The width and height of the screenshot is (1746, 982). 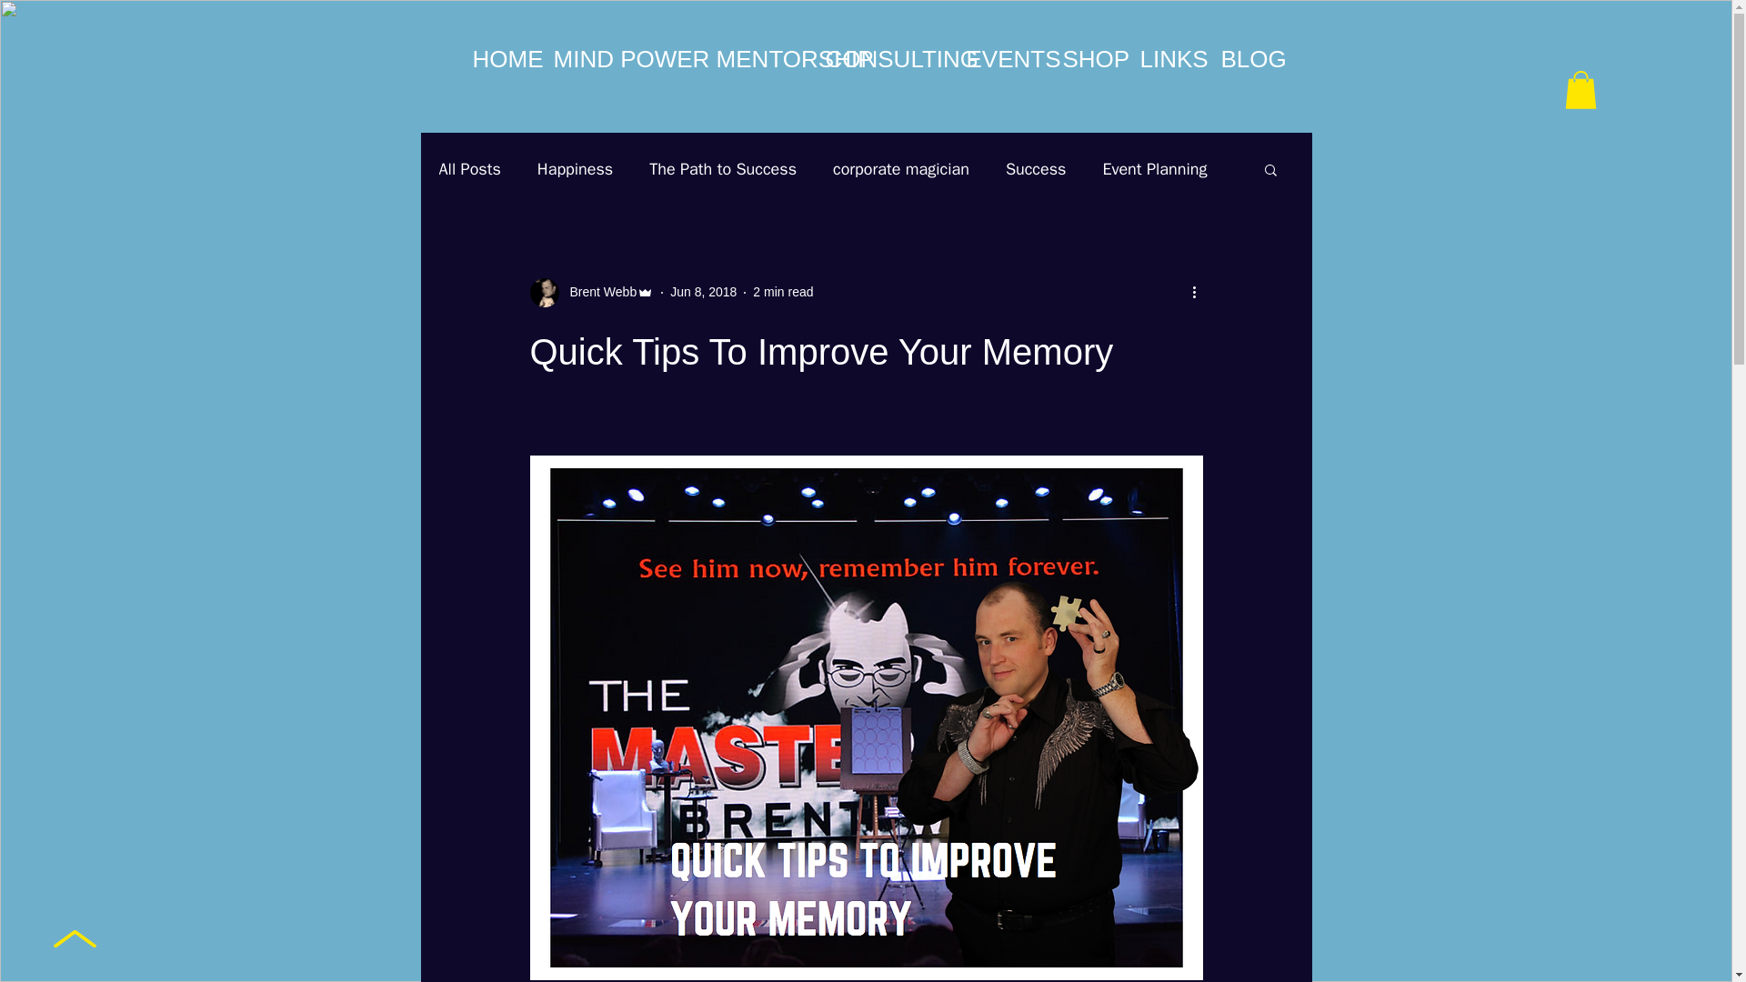 What do you see at coordinates (999, 59) in the screenshot?
I see `EVENTS` at bounding box center [999, 59].